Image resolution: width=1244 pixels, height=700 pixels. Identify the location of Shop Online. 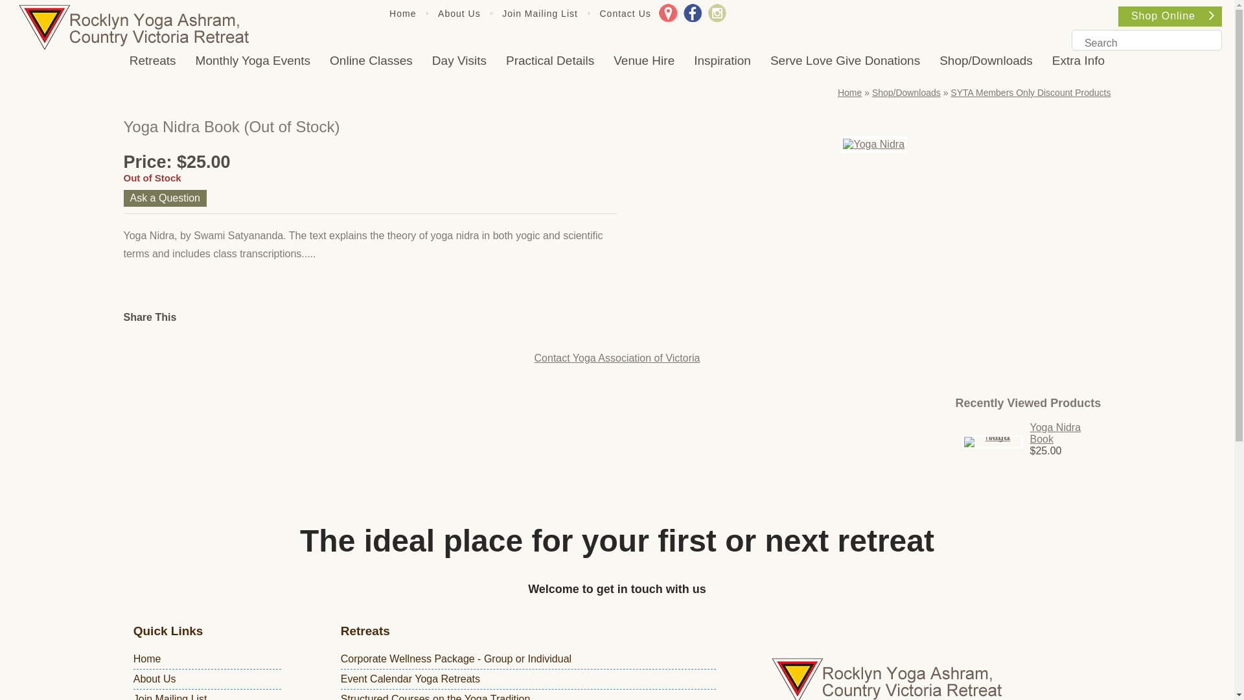
(1212, 16).